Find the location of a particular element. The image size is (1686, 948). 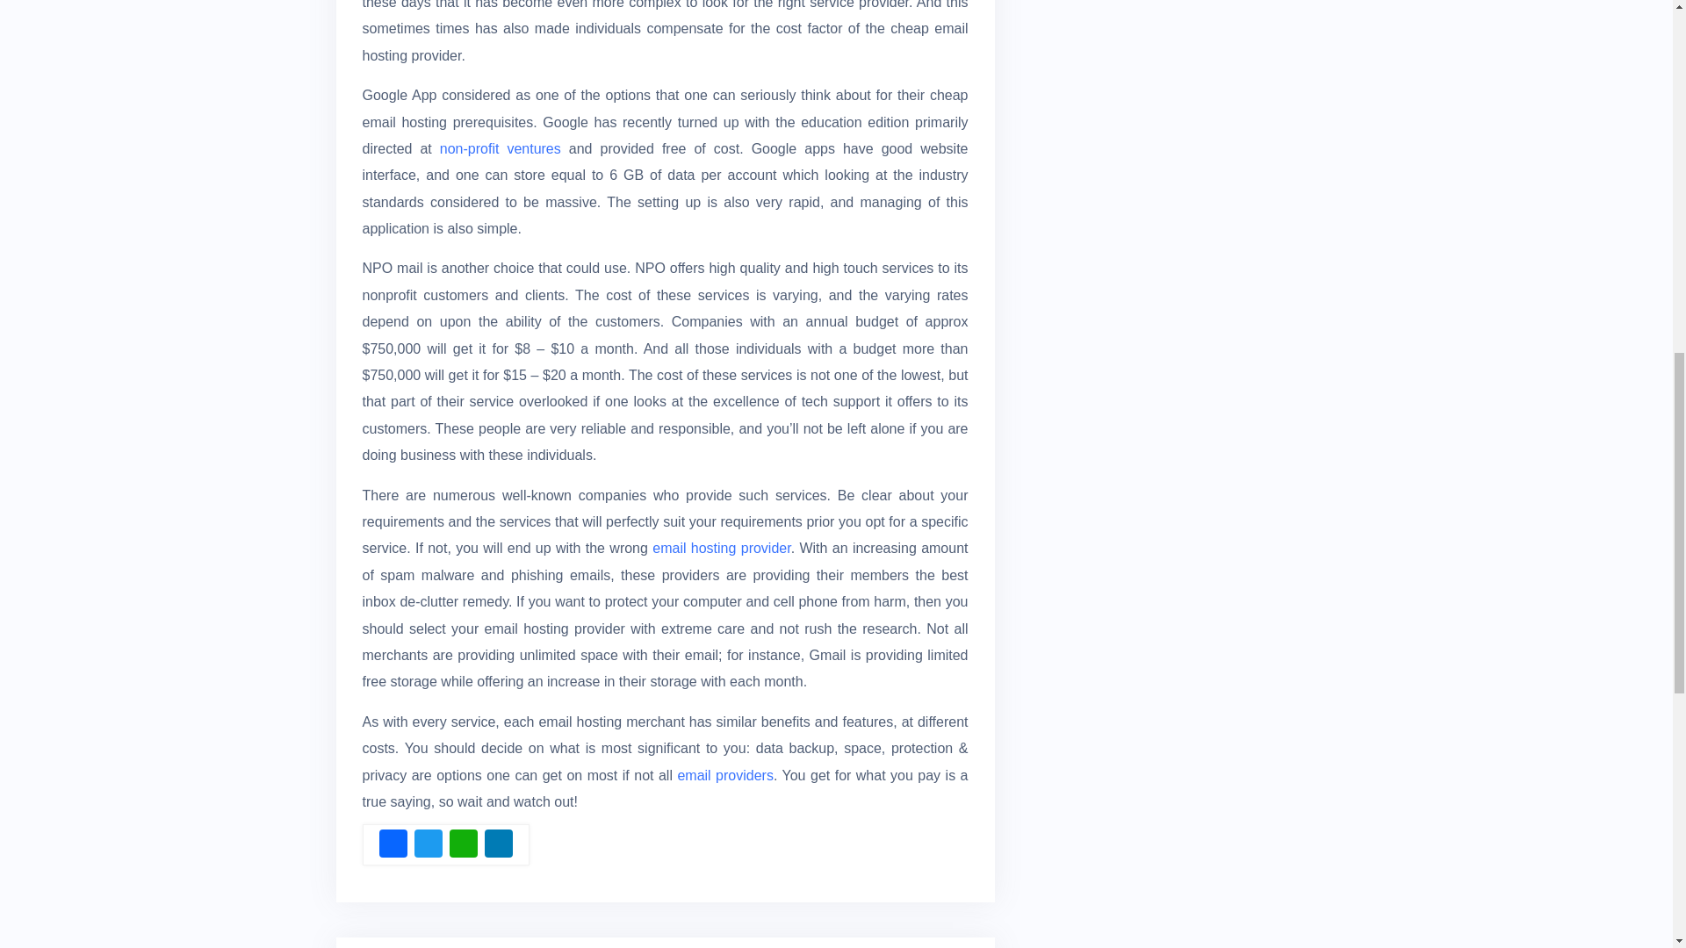

Twitter is located at coordinates (429, 845).